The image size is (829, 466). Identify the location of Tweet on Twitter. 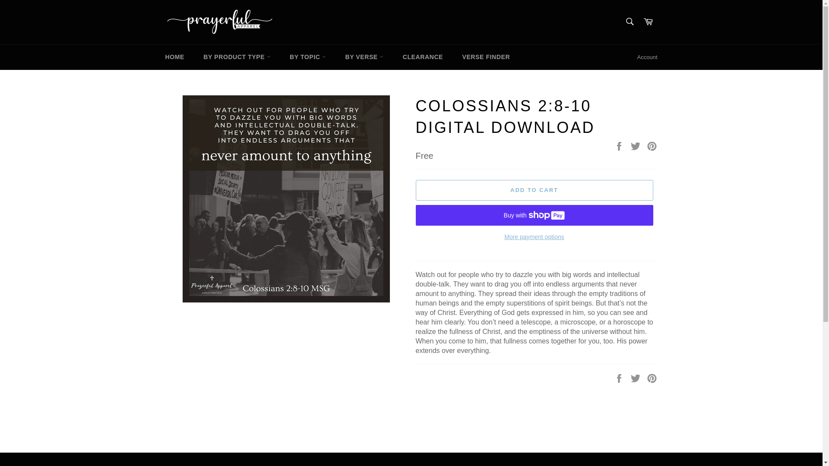
(636, 378).